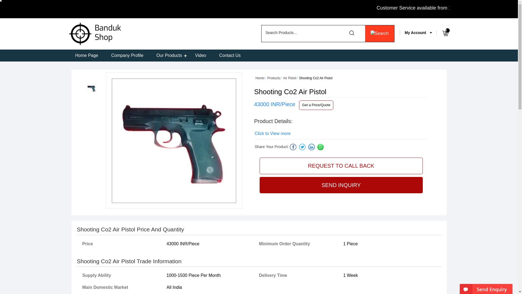 This screenshot has width=522, height=294. What do you see at coordinates (169, 56) in the screenshot?
I see `Our Products` at bounding box center [169, 56].